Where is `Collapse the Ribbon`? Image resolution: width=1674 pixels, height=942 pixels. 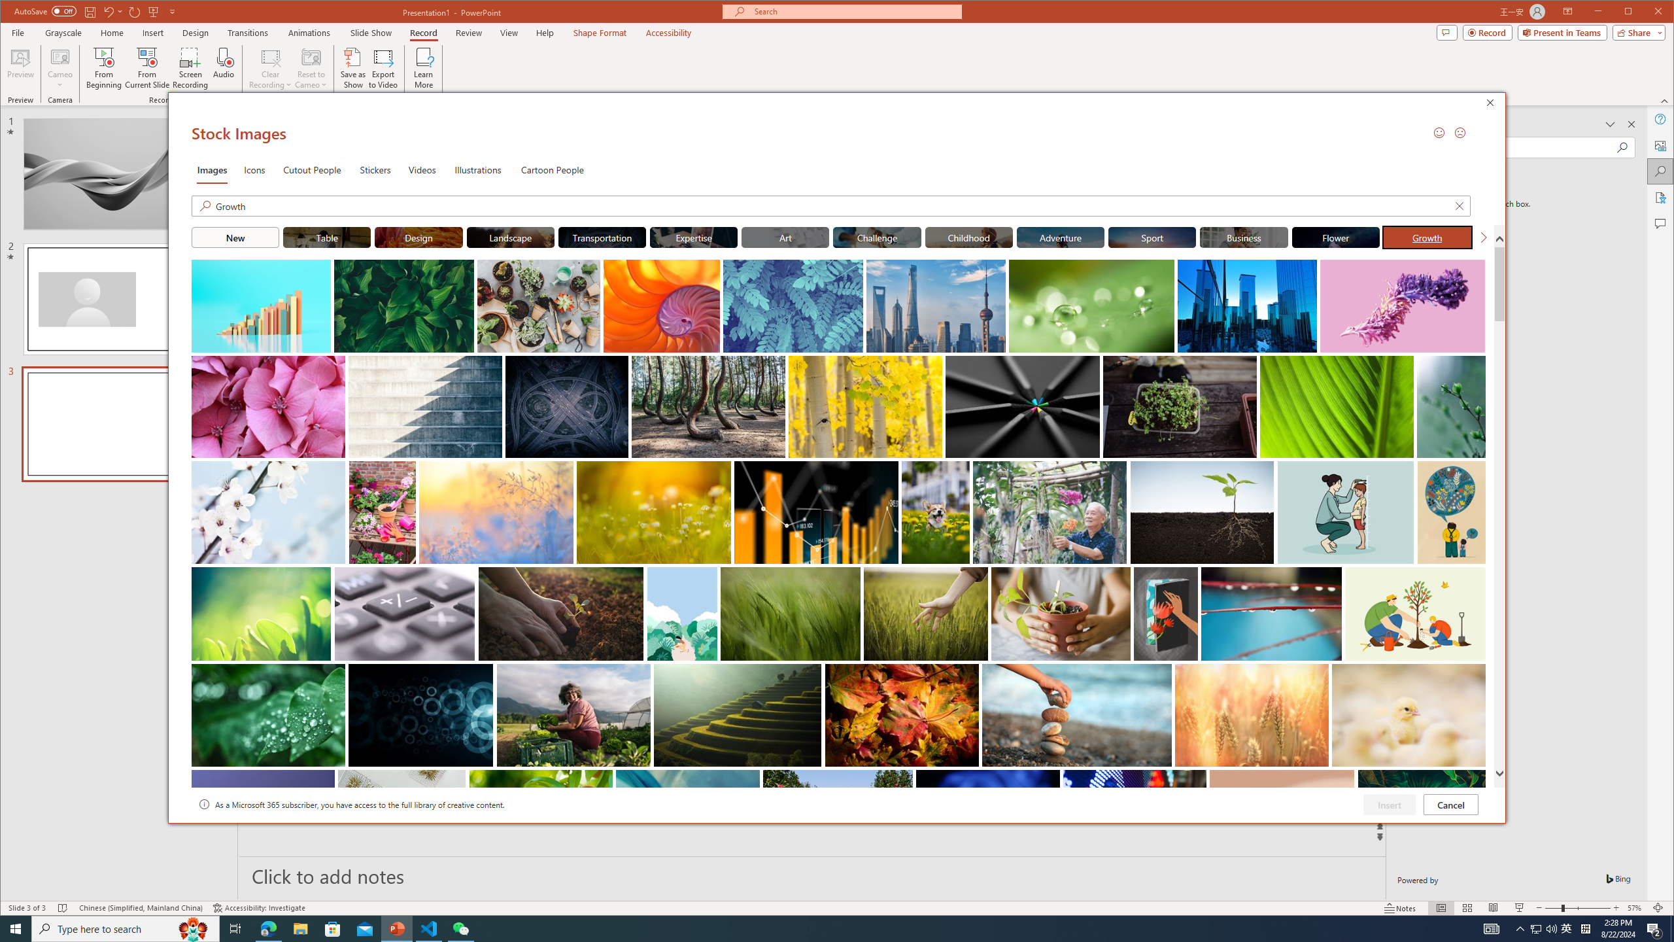
Collapse the Ribbon is located at coordinates (1665, 101).